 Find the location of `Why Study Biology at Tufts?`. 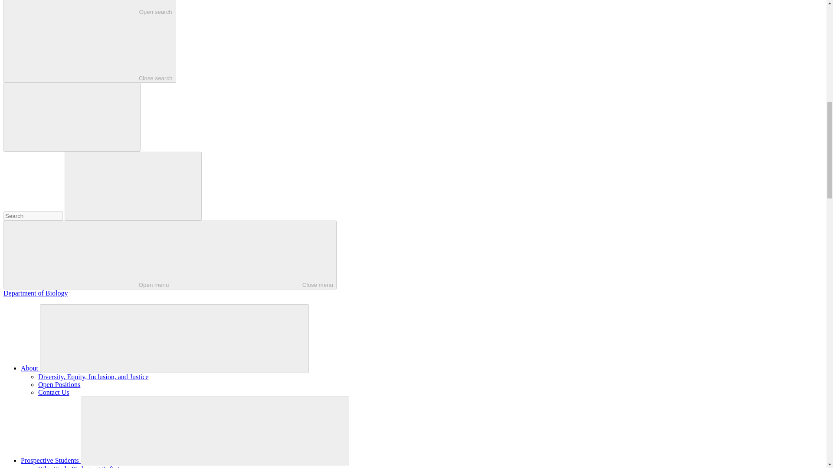

Why Study Biology at Tufts? is located at coordinates (35, 293).